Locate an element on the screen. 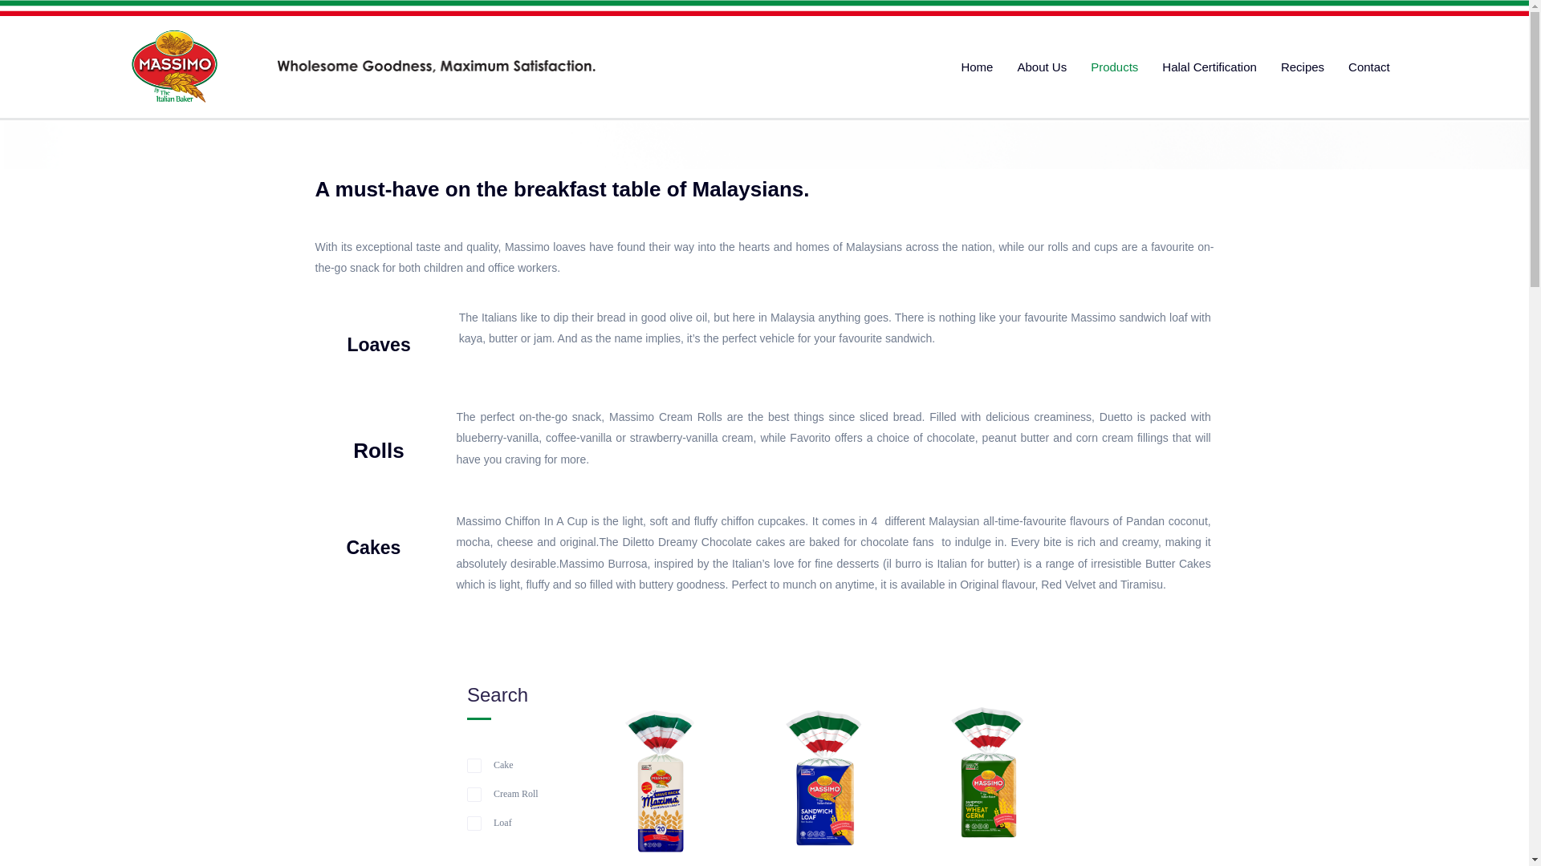 This screenshot has width=1541, height=866. Halal Certification is located at coordinates (1209, 66).